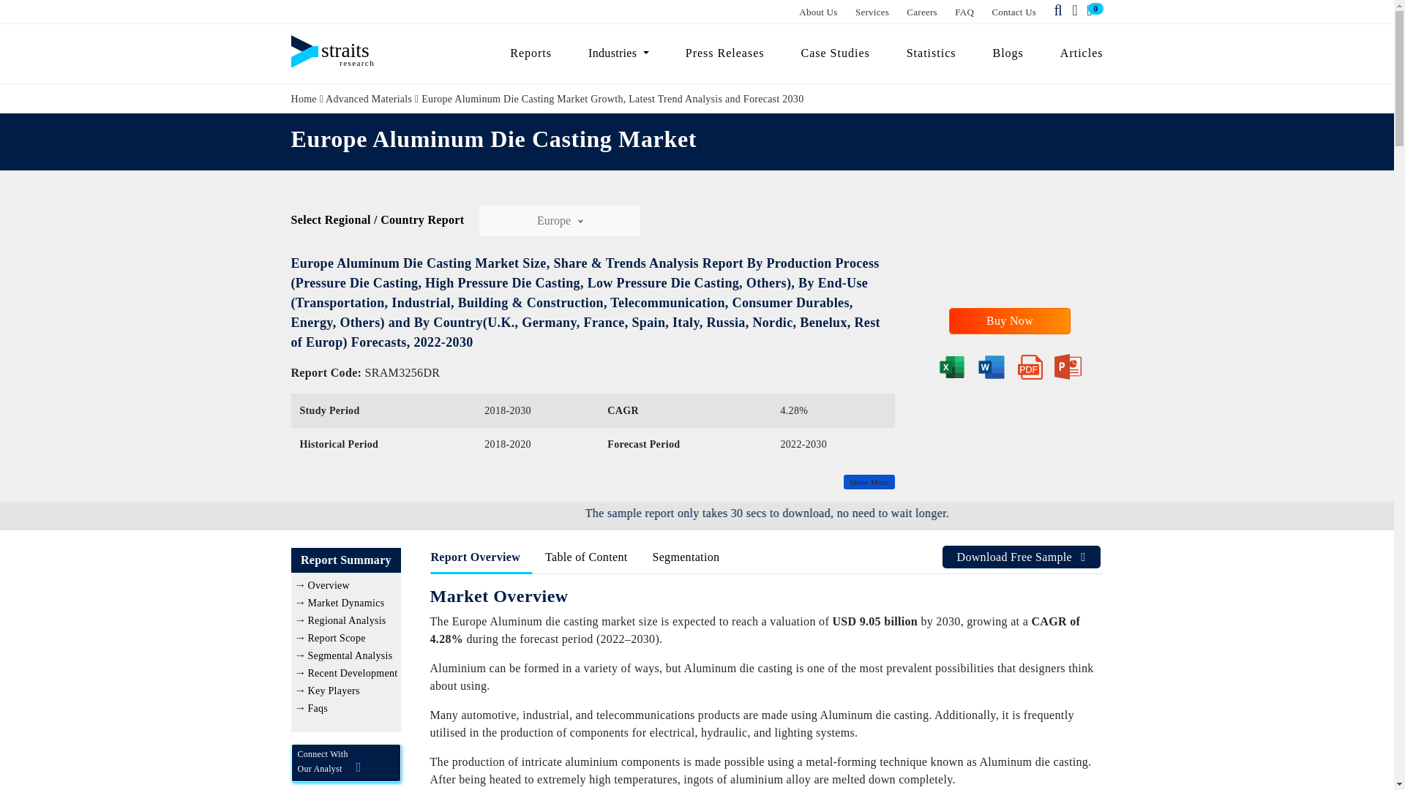 The width and height of the screenshot is (1405, 790). Describe the element at coordinates (818, 12) in the screenshot. I see `About Us` at that location.